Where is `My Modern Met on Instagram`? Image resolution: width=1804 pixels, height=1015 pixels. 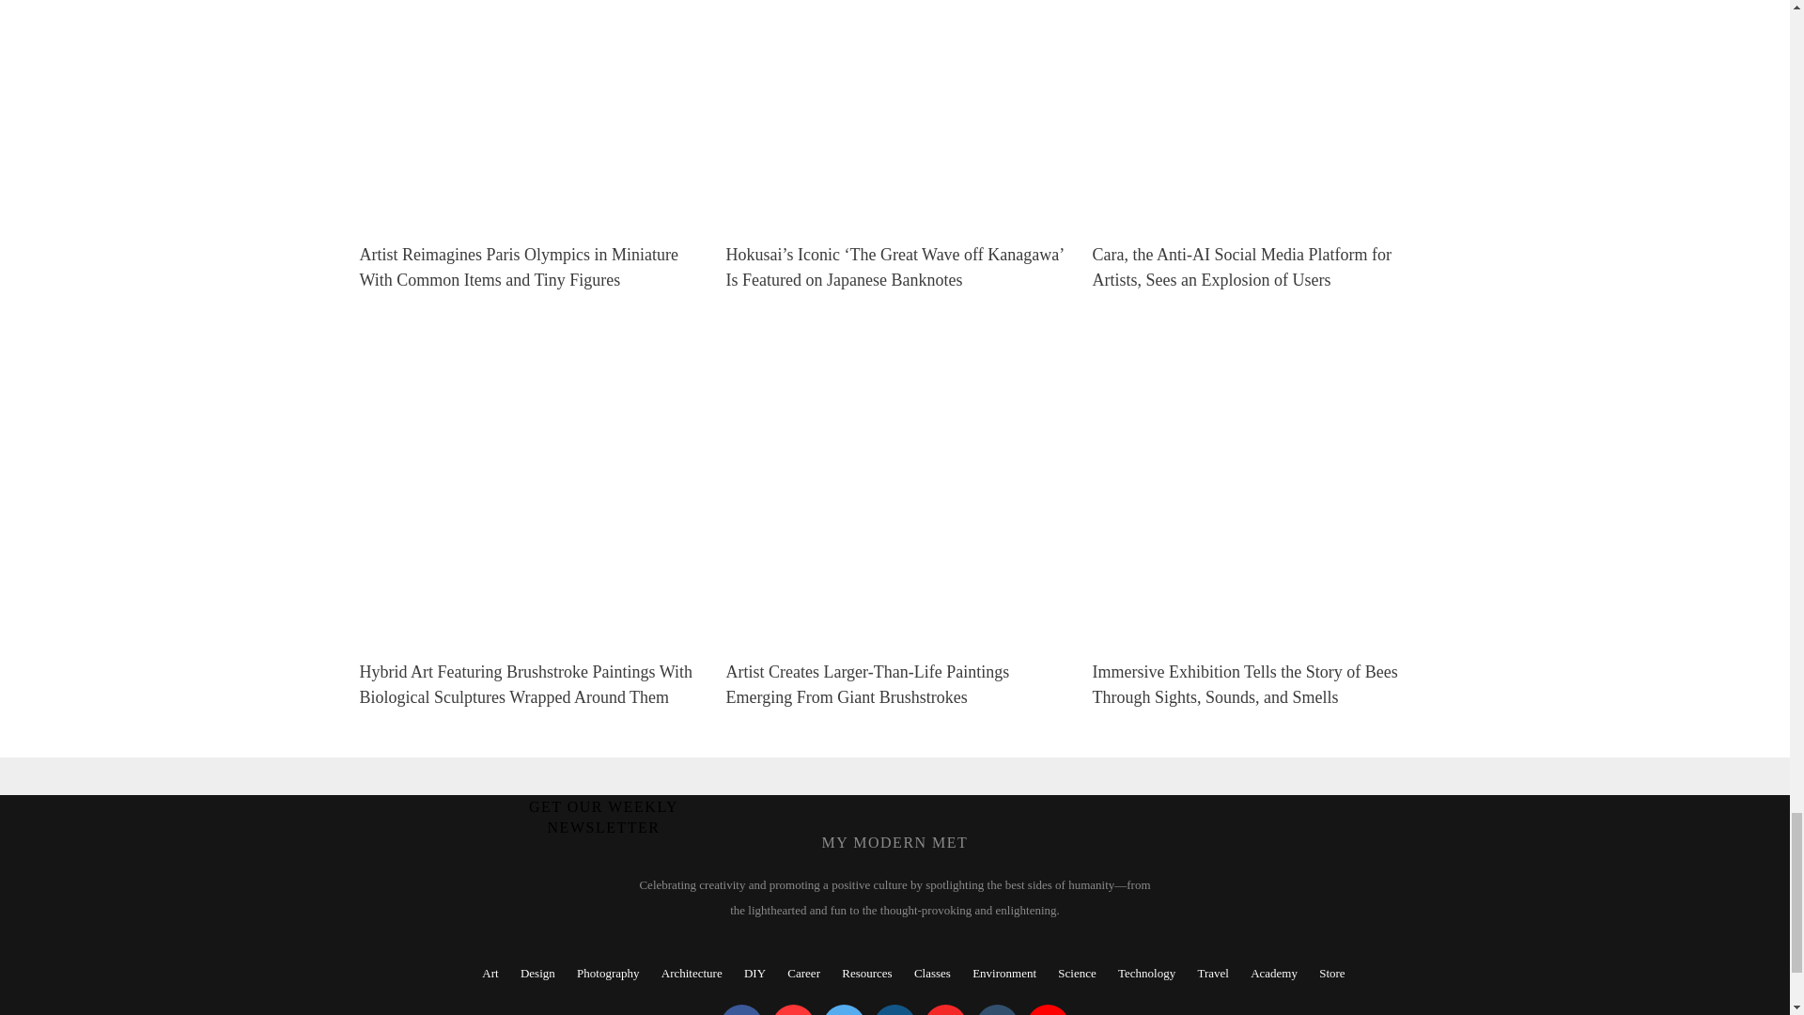 My Modern Met on Instagram is located at coordinates (894, 1009).